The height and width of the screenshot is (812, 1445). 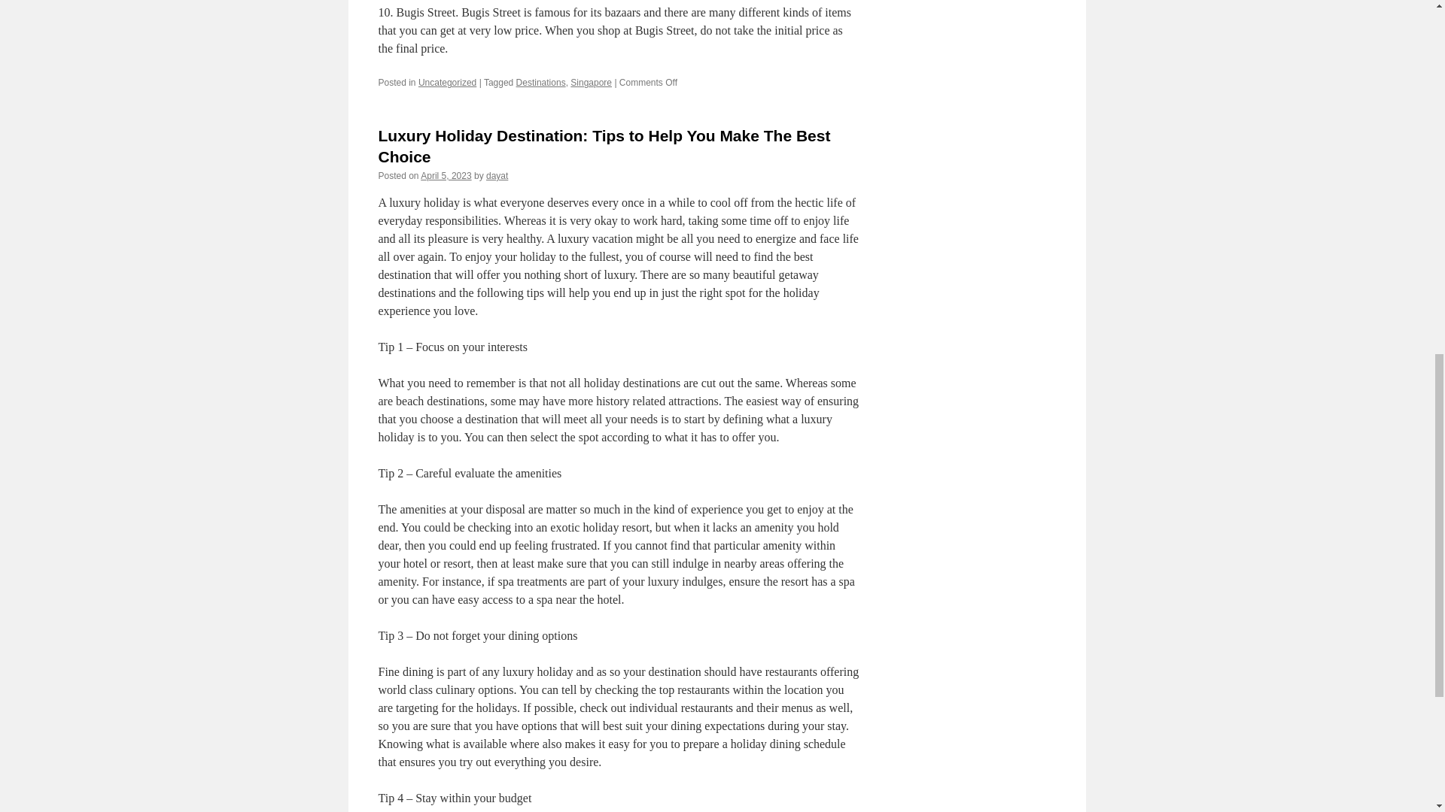 I want to click on Destinations, so click(x=540, y=82).